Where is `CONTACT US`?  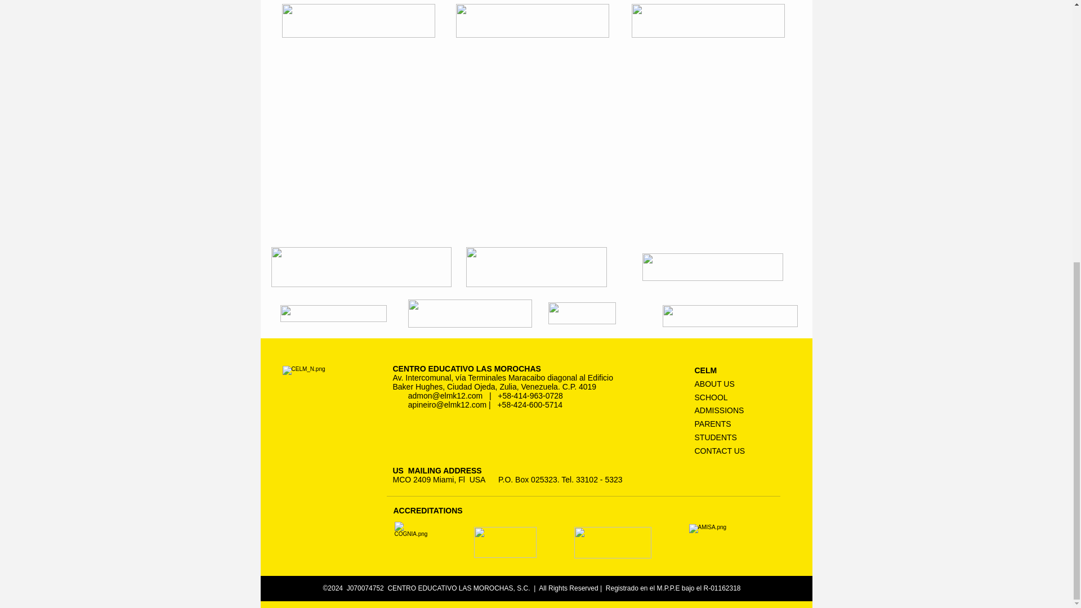 CONTACT US is located at coordinates (720, 450).